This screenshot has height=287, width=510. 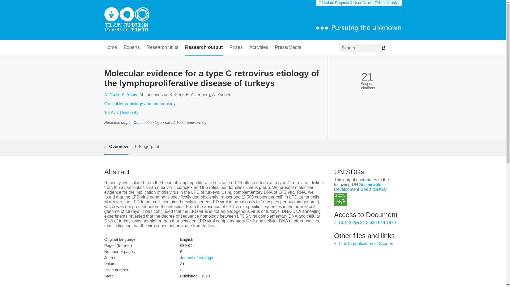 I want to click on Research units, so click(x=163, y=48).